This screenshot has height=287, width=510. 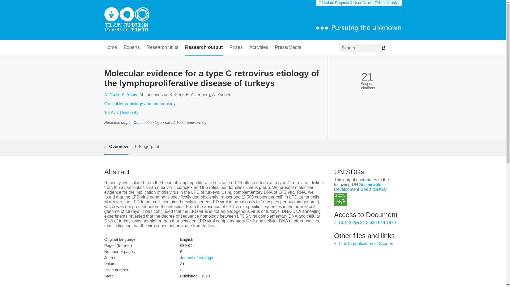 I want to click on Research units, so click(x=163, y=48).